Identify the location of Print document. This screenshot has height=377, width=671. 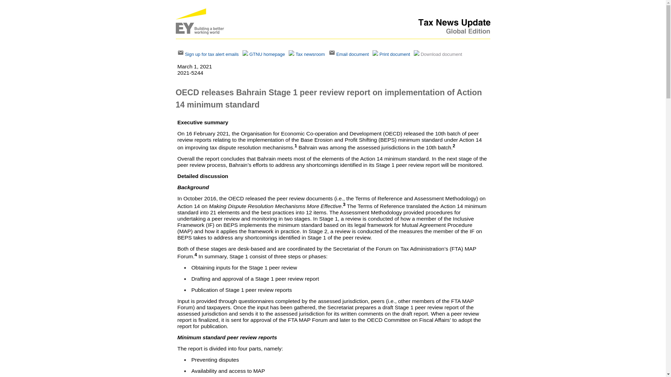
(395, 54).